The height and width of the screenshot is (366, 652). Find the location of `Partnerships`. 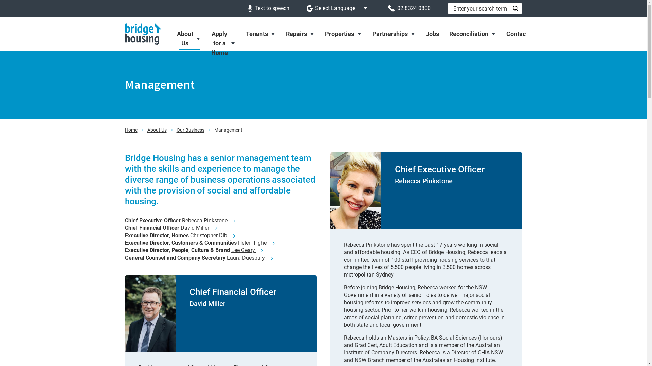

Partnerships is located at coordinates (394, 34).